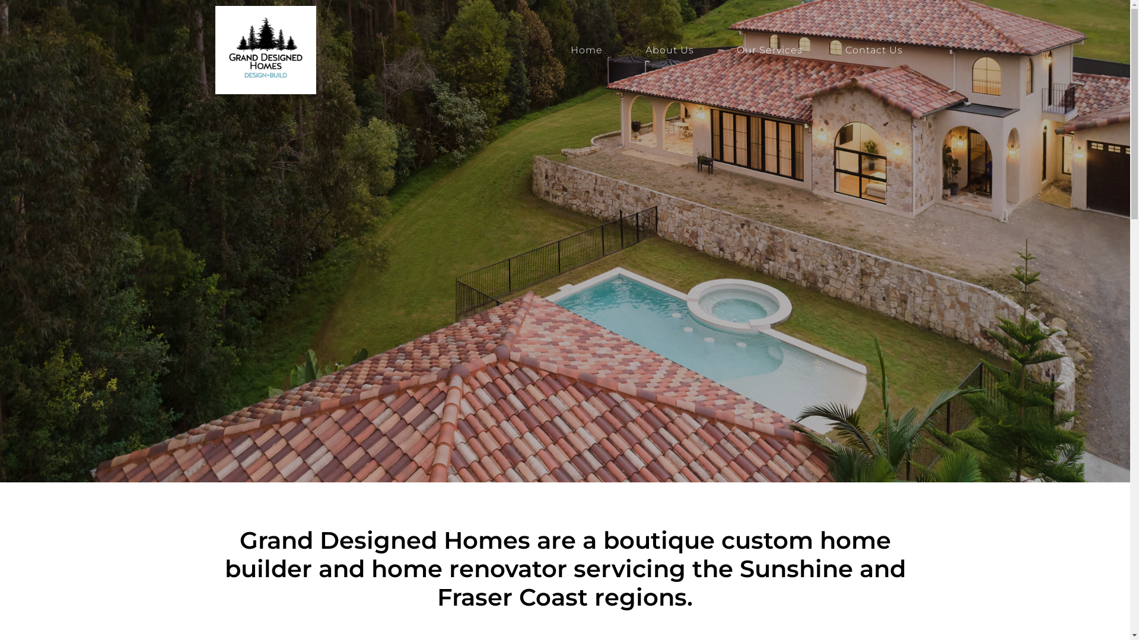 The image size is (1139, 640). Describe the element at coordinates (586, 50) in the screenshot. I see `Home` at that location.